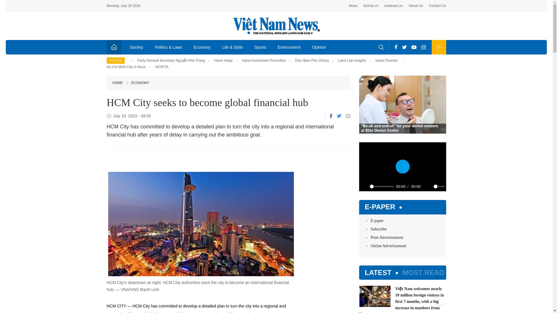  Describe the element at coordinates (396, 47) in the screenshot. I see `Facebook` at that location.